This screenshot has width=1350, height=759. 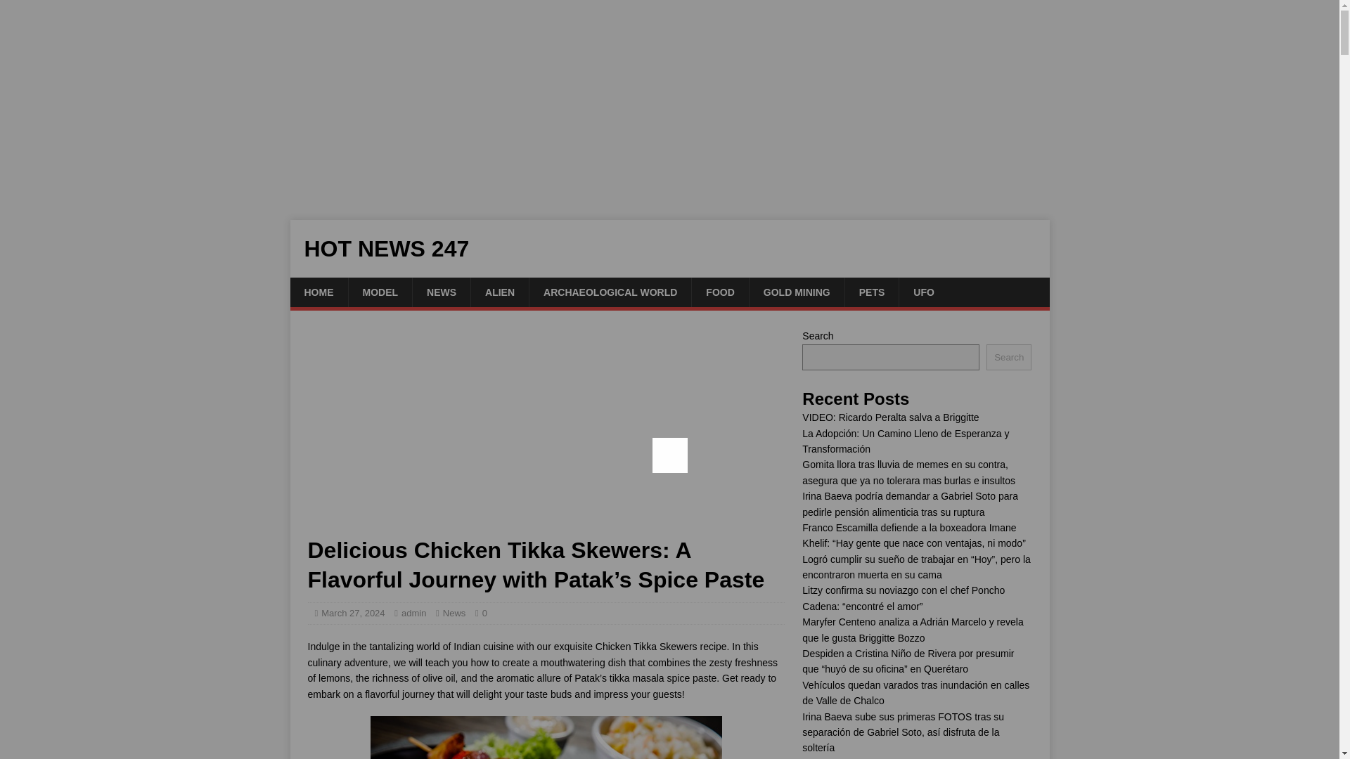 I want to click on UFO, so click(x=924, y=292).